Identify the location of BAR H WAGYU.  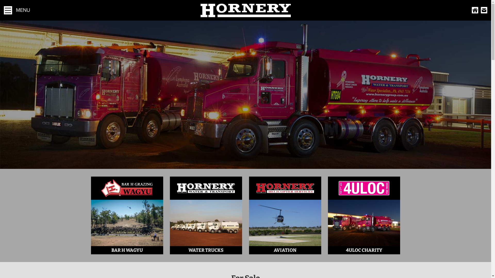
(127, 215).